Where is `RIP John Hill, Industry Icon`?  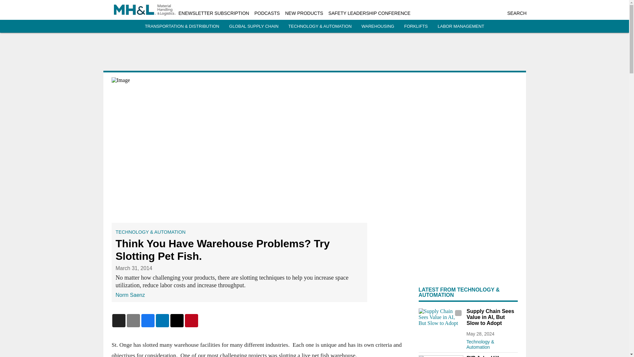 RIP John Hill, Industry Icon is located at coordinates (491, 356).